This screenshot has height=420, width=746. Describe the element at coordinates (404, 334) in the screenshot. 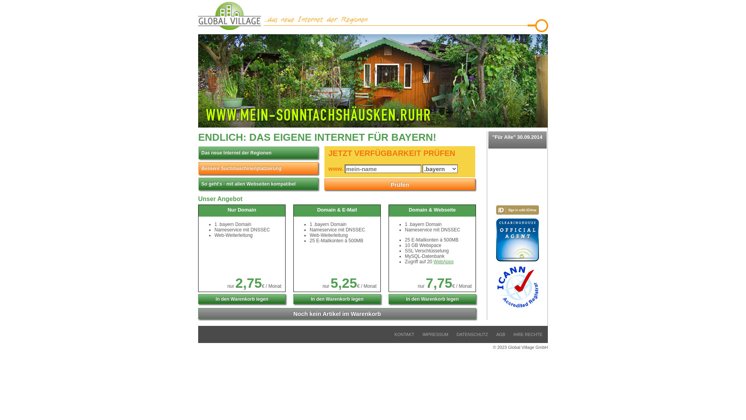

I see `KONTAKT` at that location.